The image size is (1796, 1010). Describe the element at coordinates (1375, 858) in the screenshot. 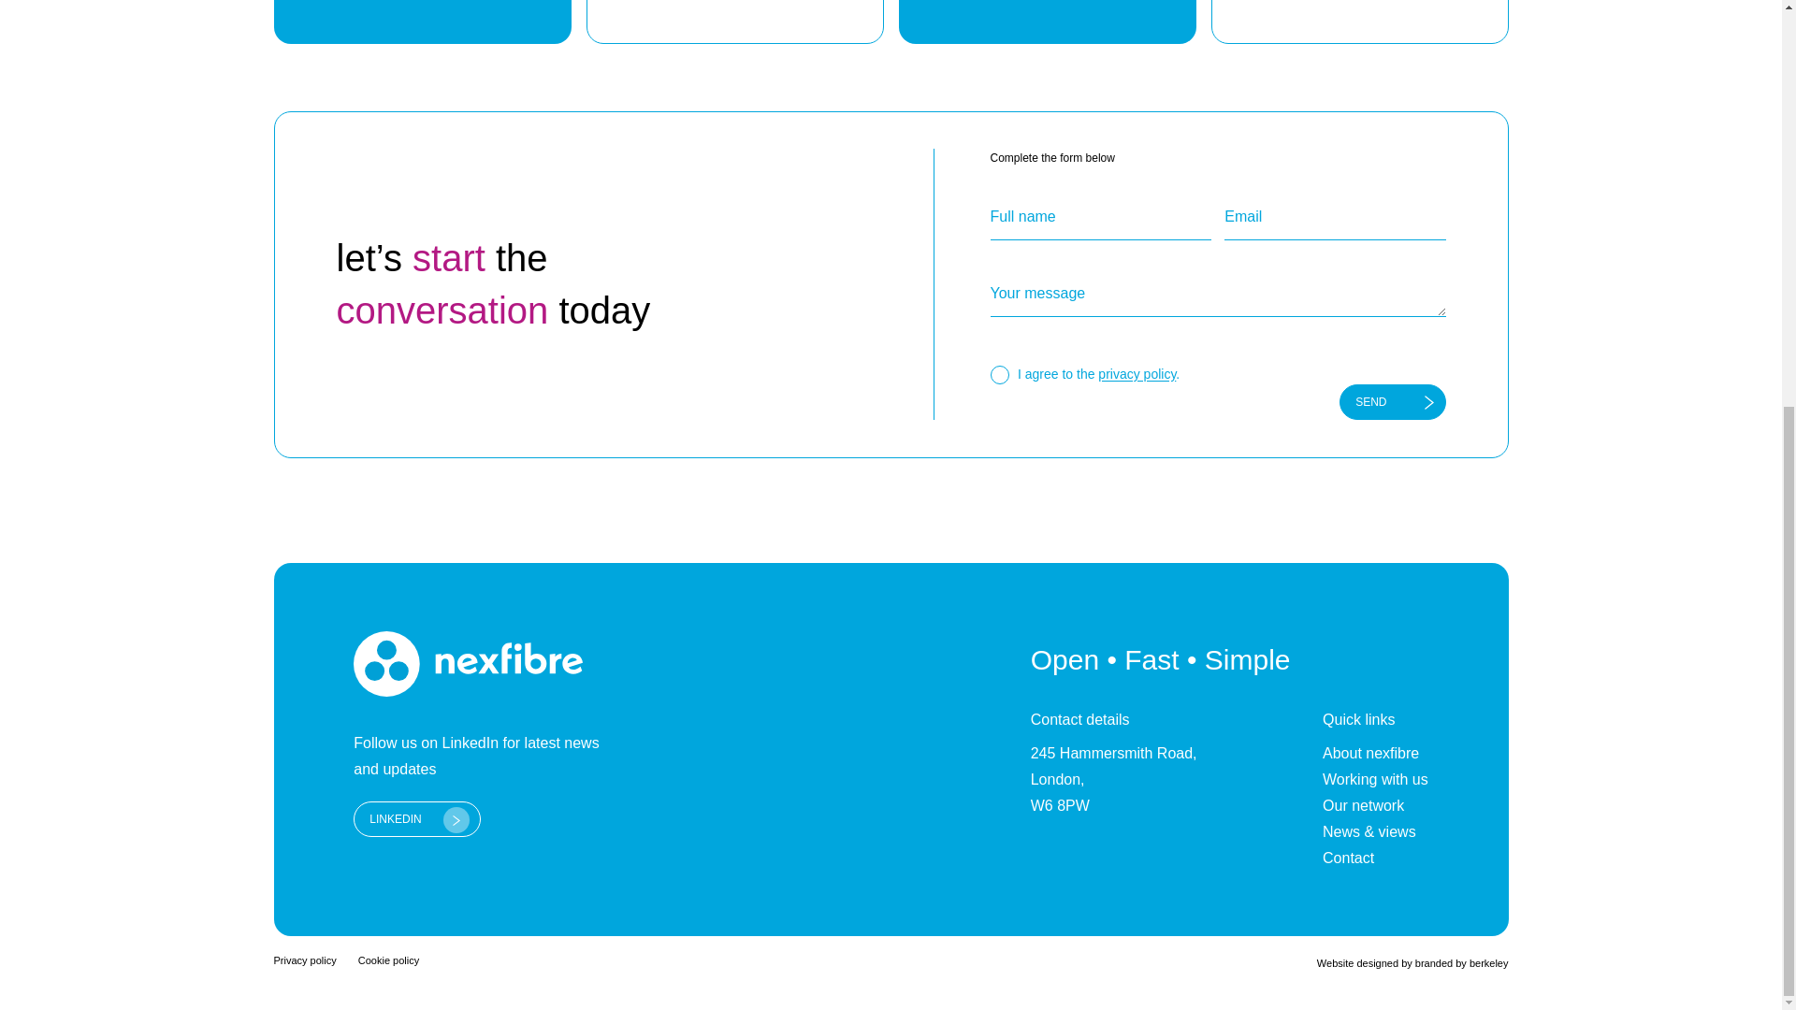

I see `Contact` at that location.